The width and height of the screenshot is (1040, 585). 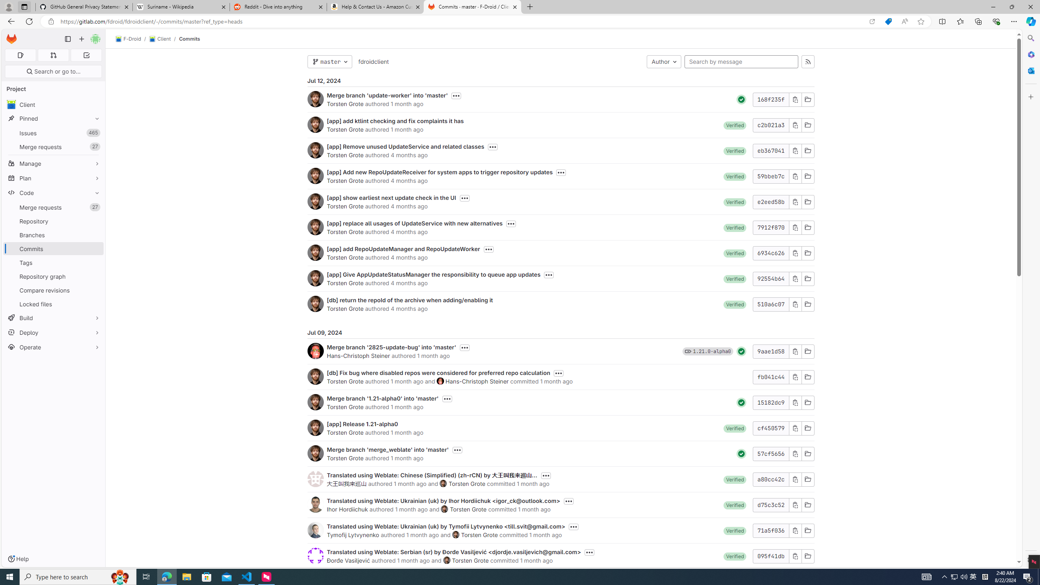 What do you see at coordinates (808, 62) in the screenshot?
I see `Commits feed` at bounding box center [808, 62].